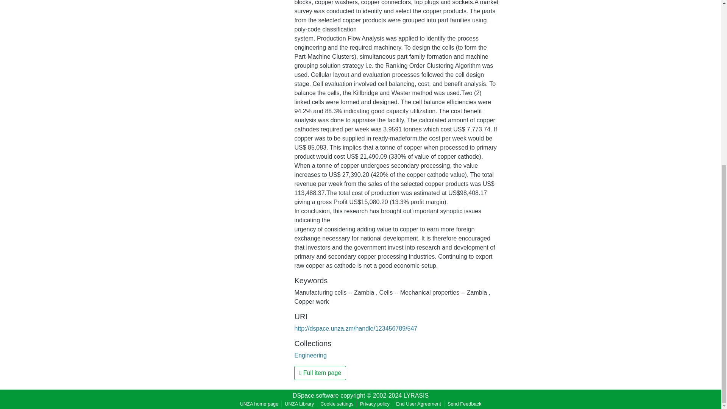  I want to click on Send Feedback, so click(464, 404).